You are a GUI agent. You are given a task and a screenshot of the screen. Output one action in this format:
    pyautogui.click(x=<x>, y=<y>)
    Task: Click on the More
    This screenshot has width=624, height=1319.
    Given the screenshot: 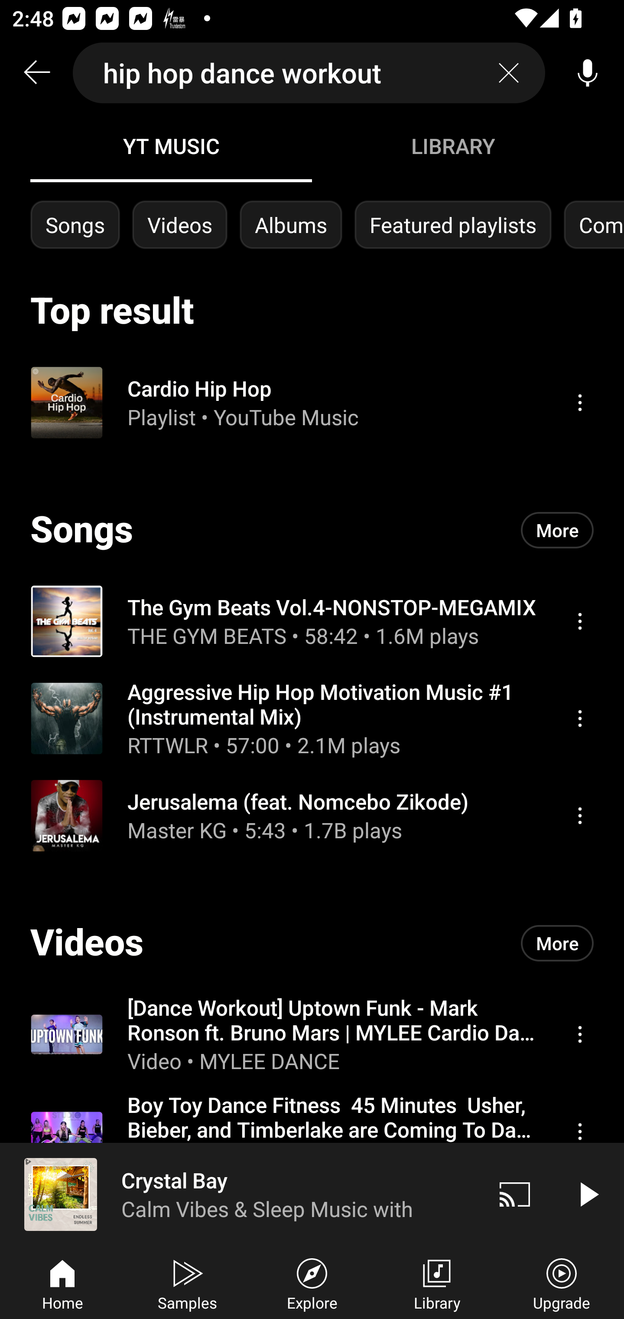 What is the action you would take?
    pyautogui.click(x=557, y=530)
    